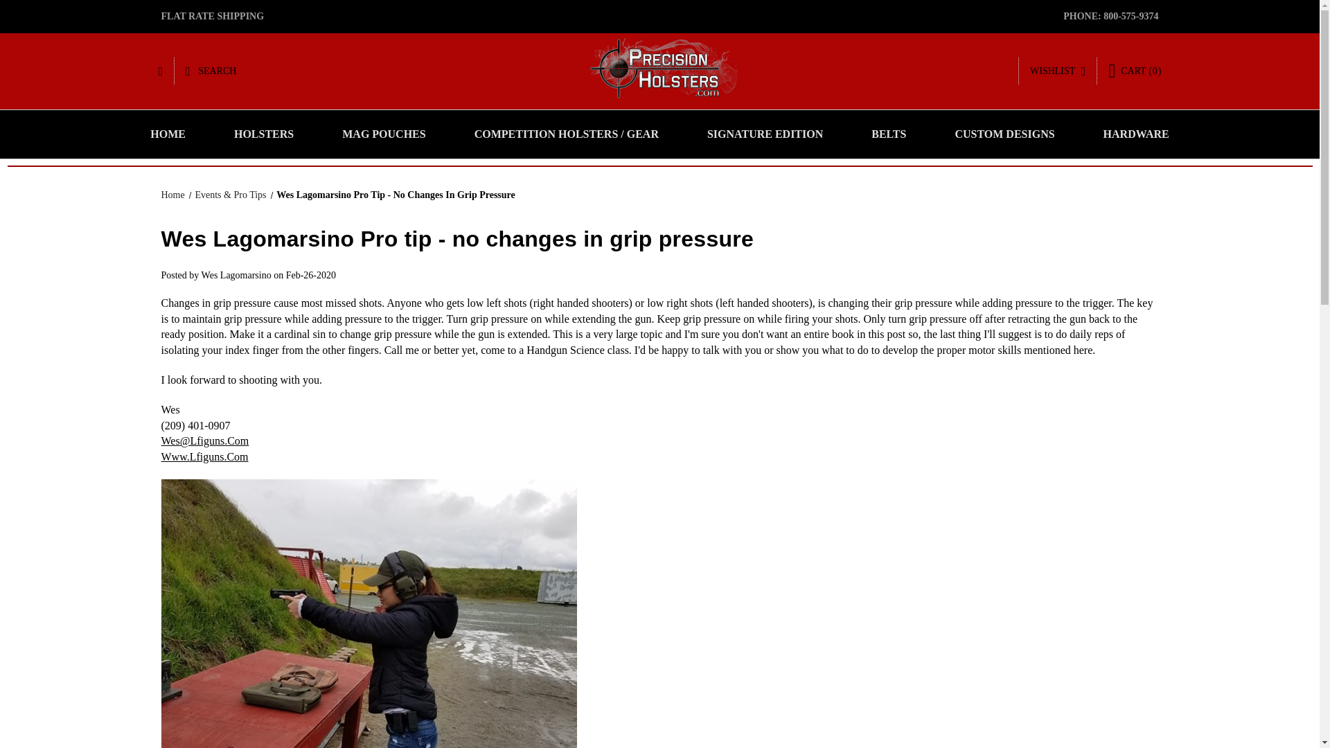 This screenshot has height=748, width=1330. Describe the element at coordinates (765, 134) in the screenshot. I see `SIGNATURE EDITION` at that location.